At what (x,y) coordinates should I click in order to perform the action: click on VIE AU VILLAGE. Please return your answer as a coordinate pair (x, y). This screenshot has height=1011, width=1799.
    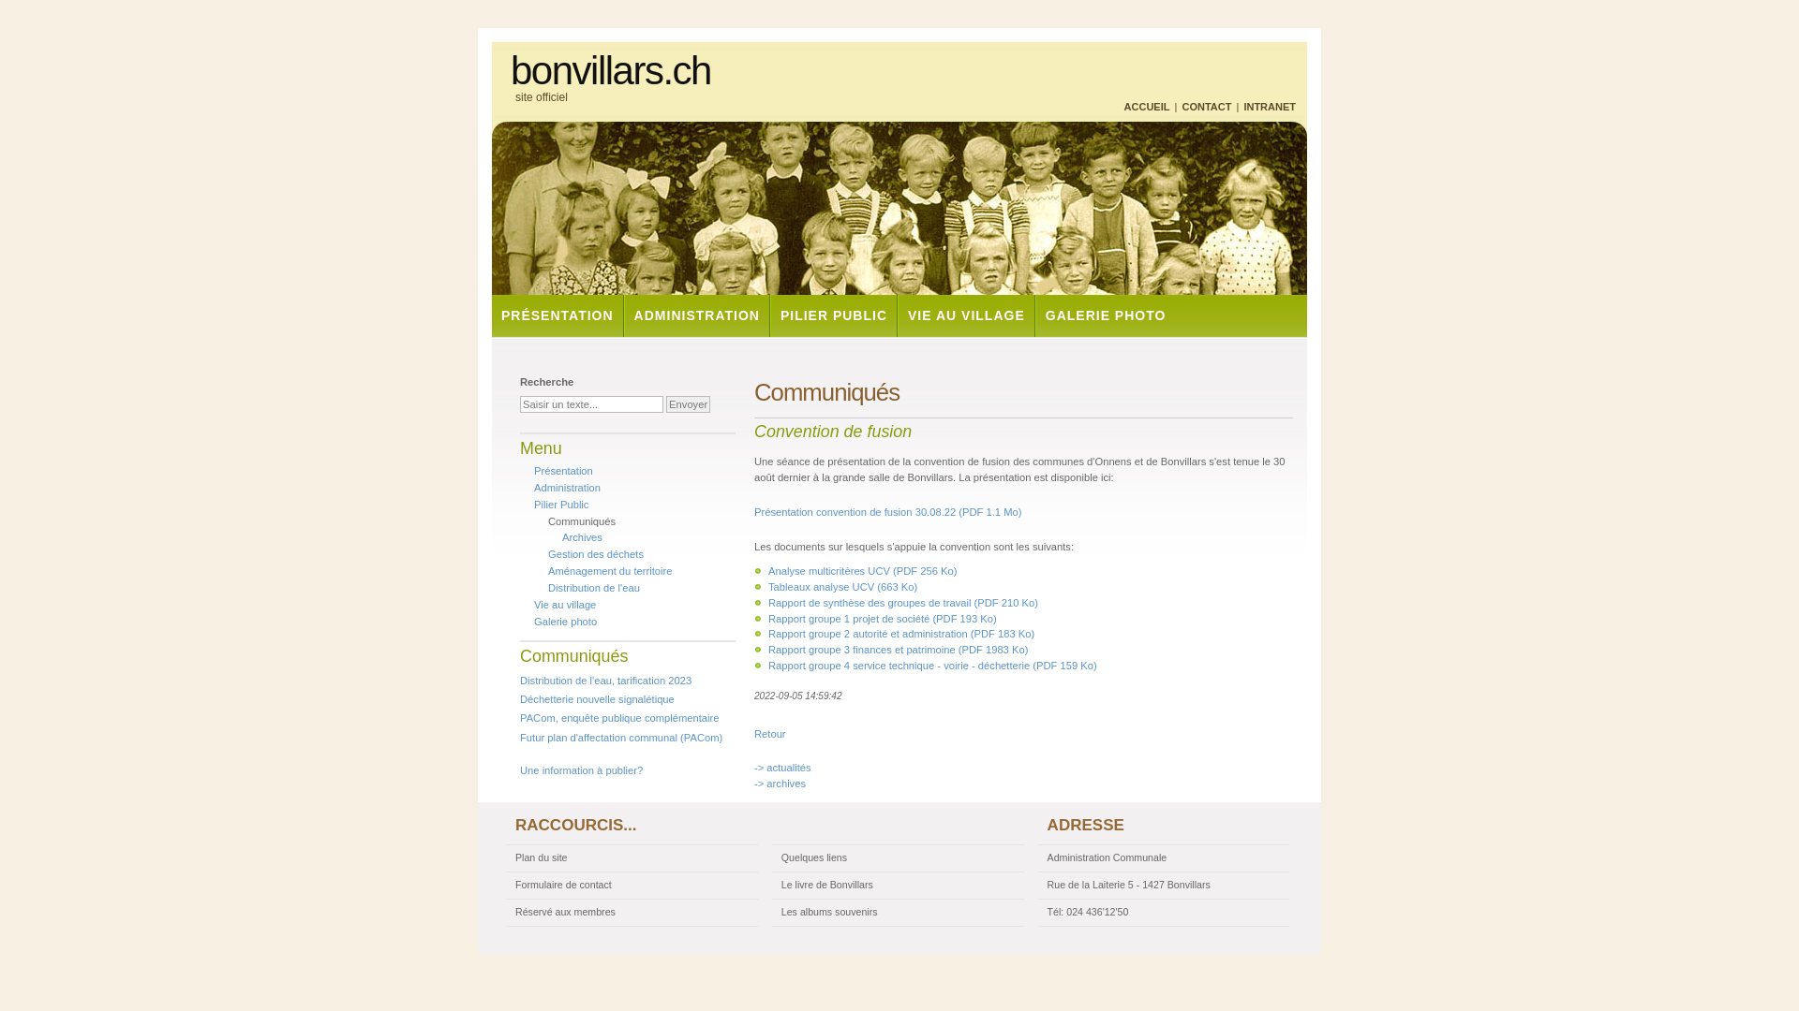
    Looking at the image, I should click on (965, 316).